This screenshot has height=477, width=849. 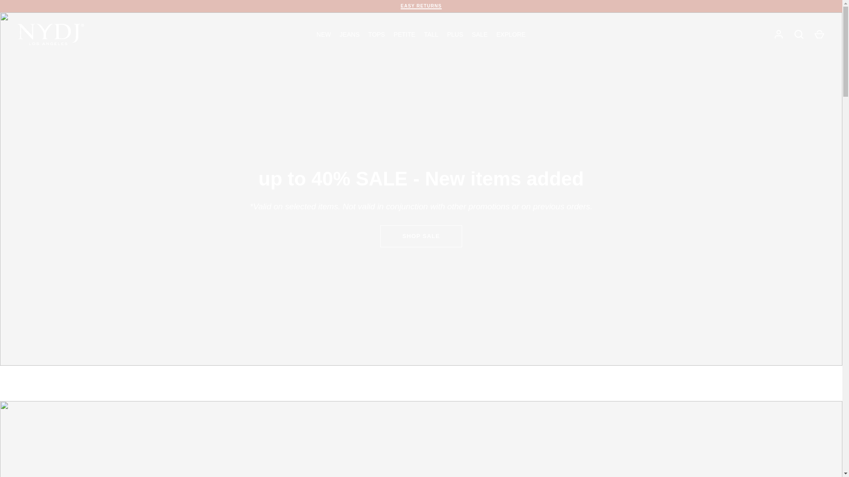 What do you see at coordinates (349, 34) in the screenshot?
I see `JEANS` at bounding box center [349, 34].